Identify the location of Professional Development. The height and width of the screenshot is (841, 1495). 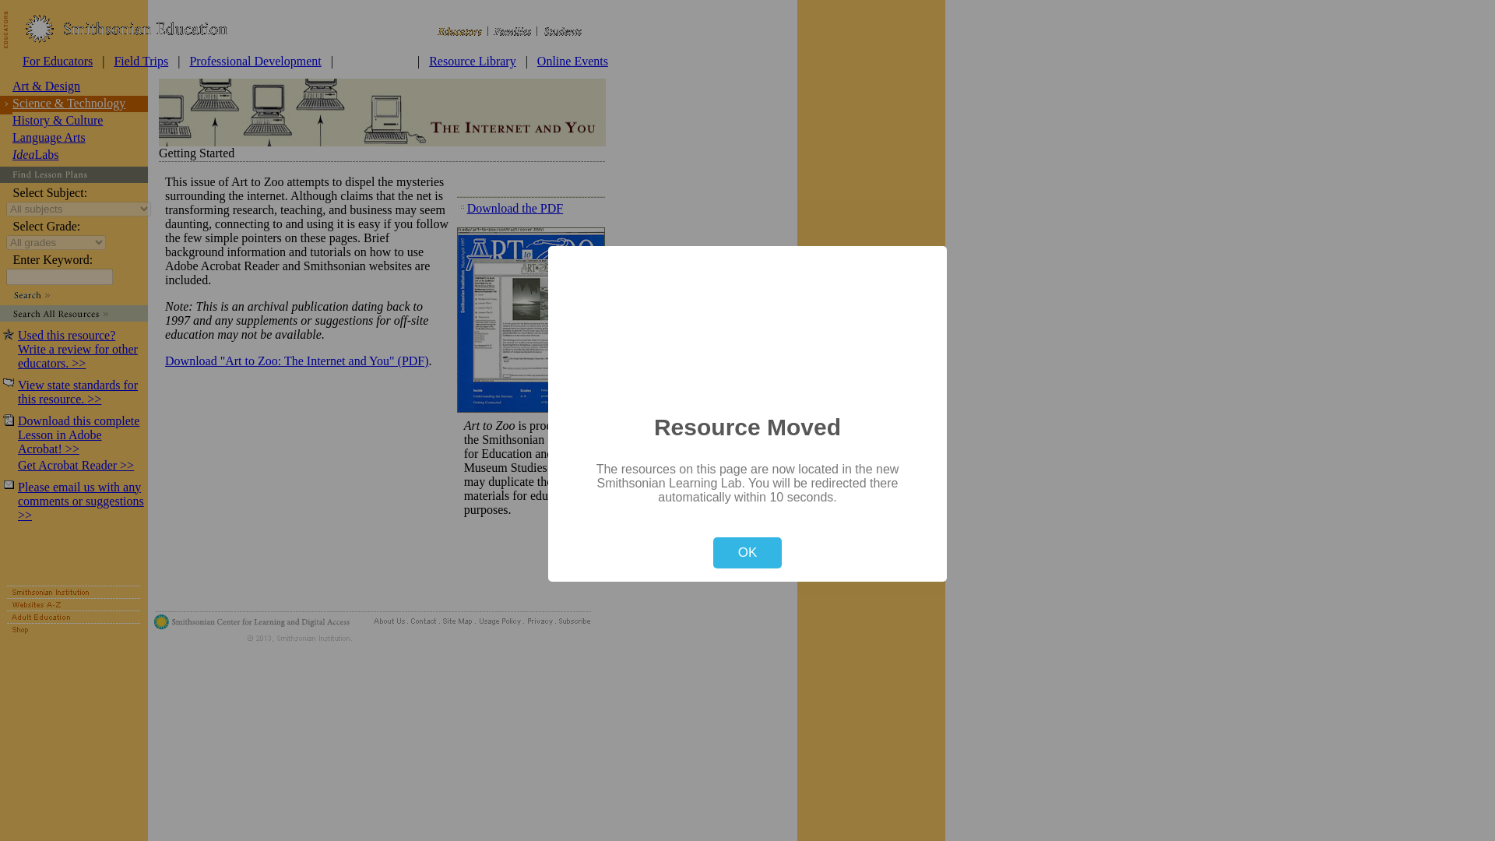
(255, 61).